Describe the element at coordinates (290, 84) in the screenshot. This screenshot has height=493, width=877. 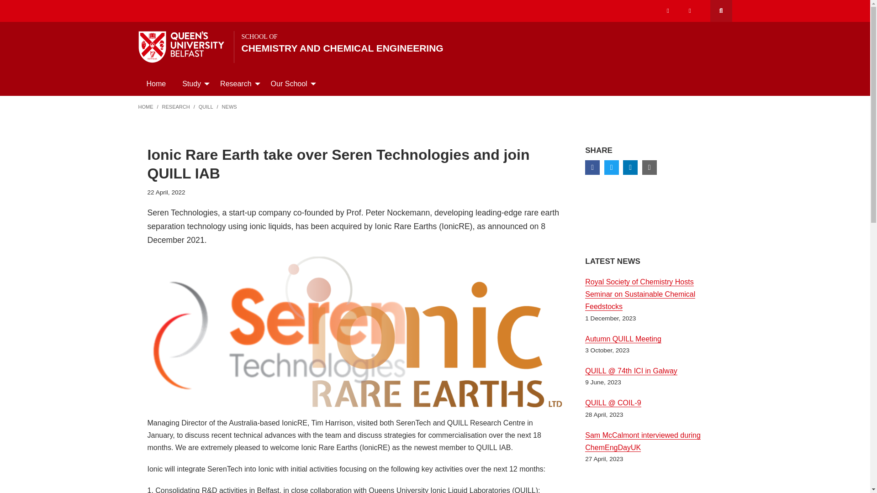
I see `Our School` at that location.